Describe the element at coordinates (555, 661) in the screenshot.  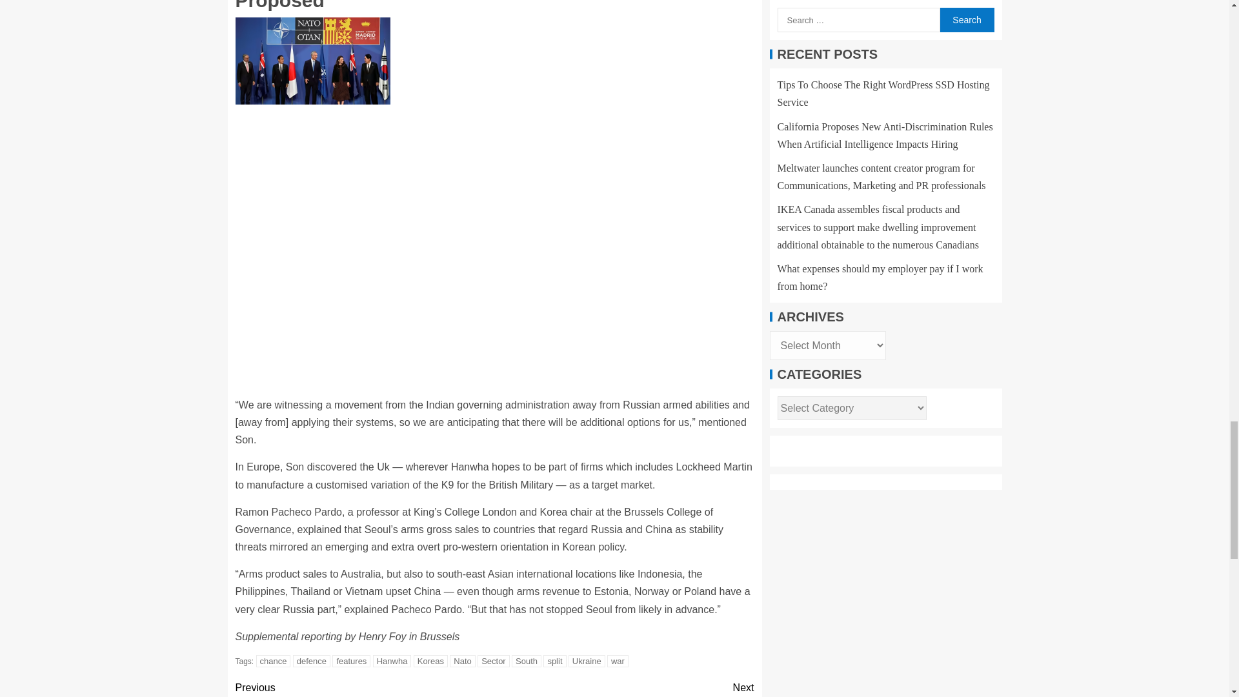
I see `split` at that location.